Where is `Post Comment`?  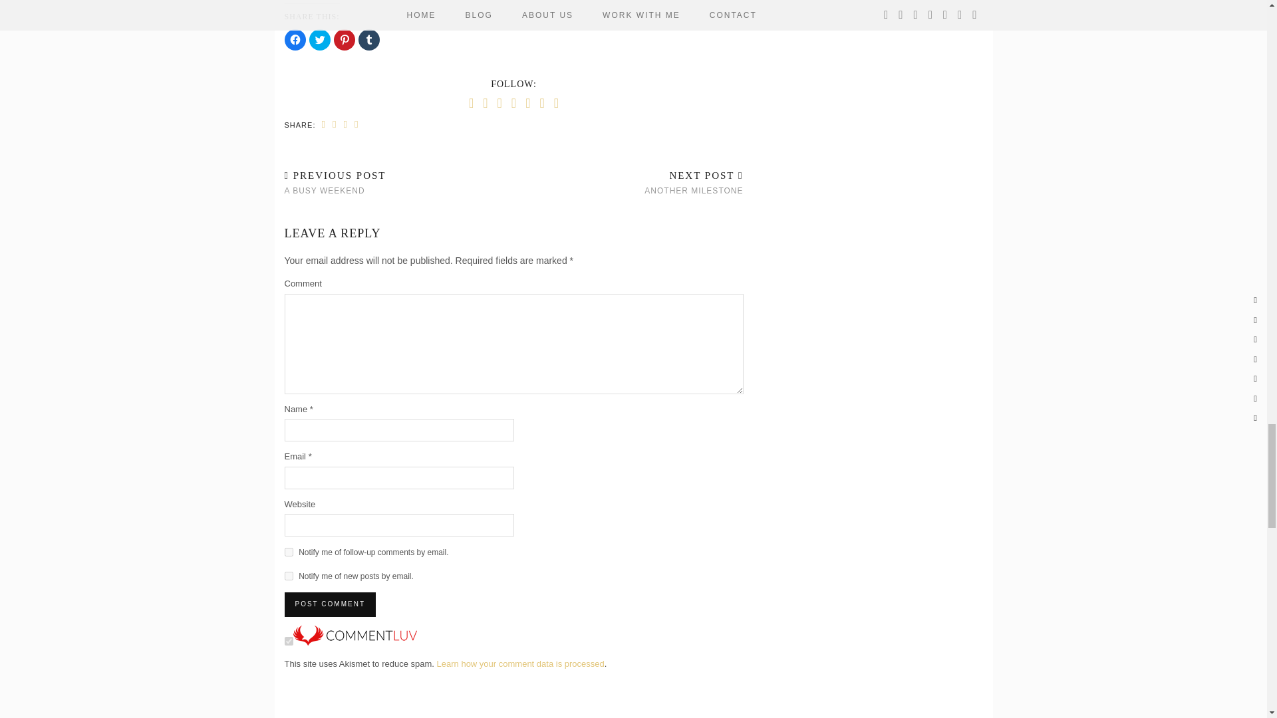
Post Comment is located at coordinates (330, 604).